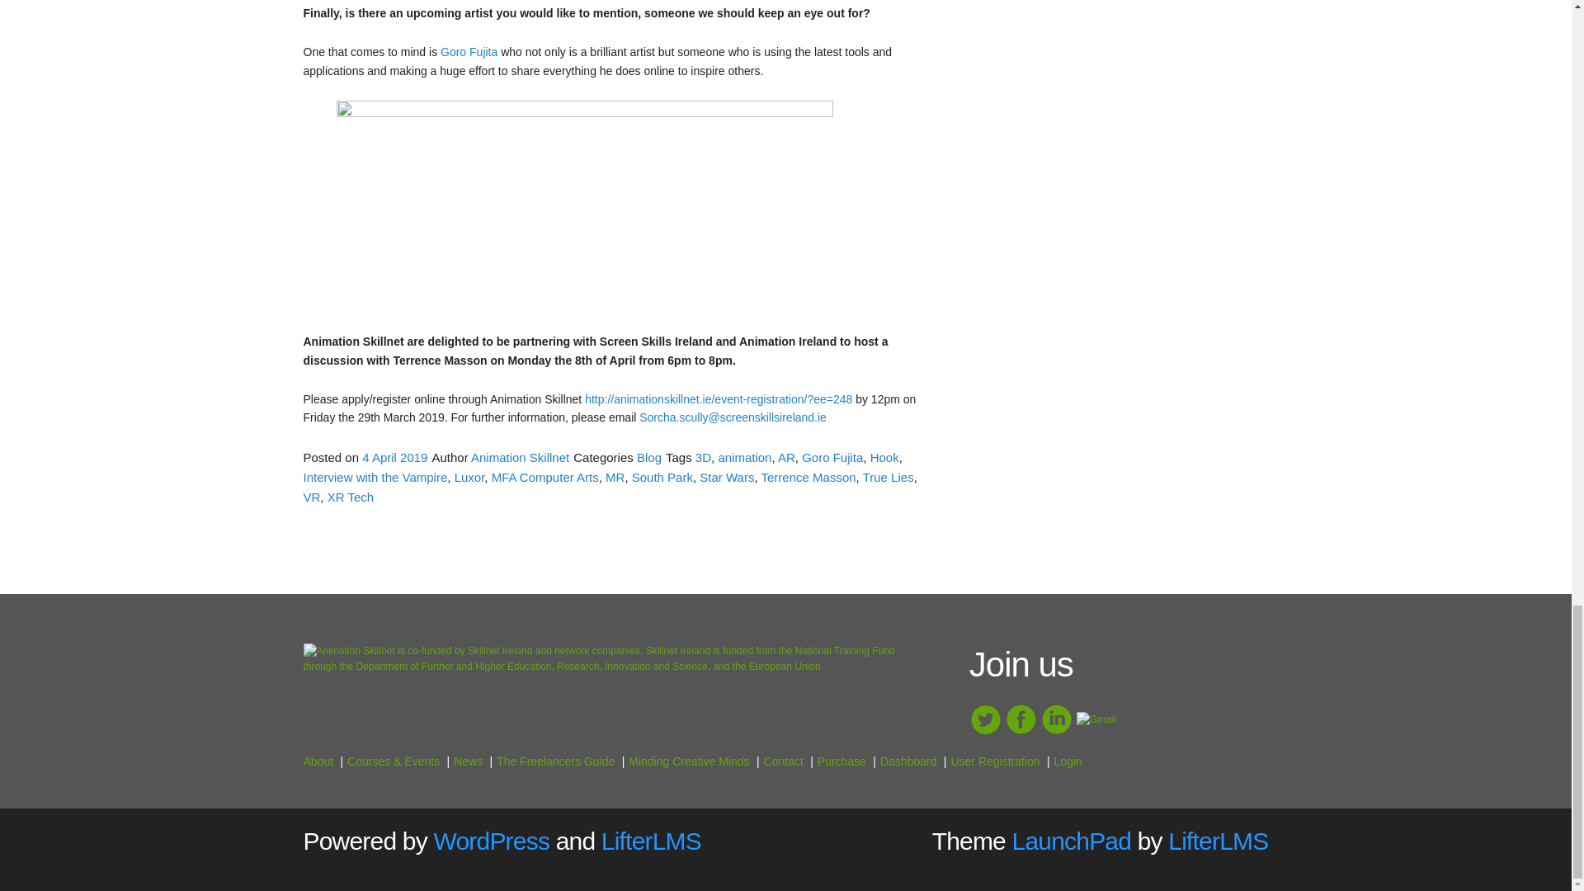  What do you see at coordinates (614, 477) in the screenshot?
I see `MR` at bounding box center [614, 477].